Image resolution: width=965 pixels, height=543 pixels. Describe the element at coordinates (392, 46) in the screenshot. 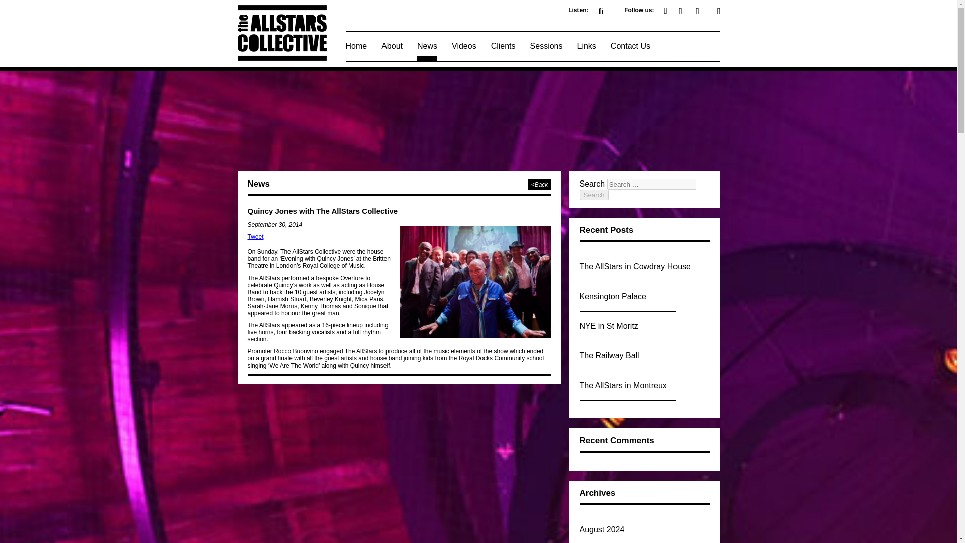

I see `About` at that location.